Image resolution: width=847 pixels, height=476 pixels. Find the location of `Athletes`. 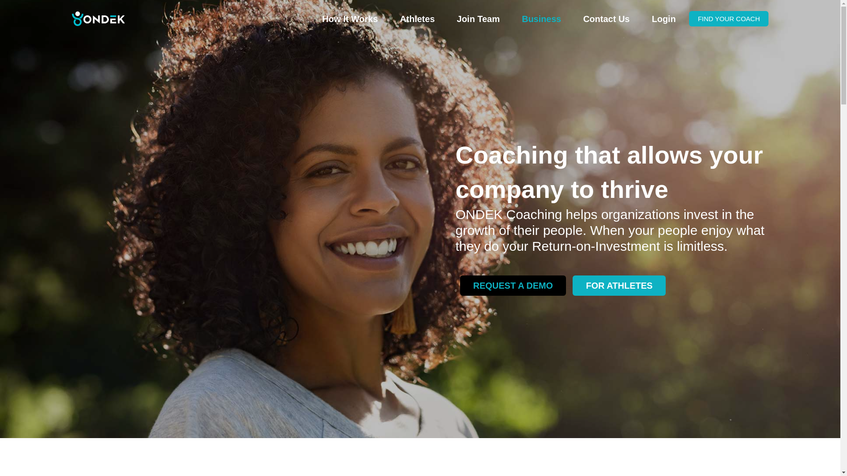

Athletes is located at coordinates (417, 19).